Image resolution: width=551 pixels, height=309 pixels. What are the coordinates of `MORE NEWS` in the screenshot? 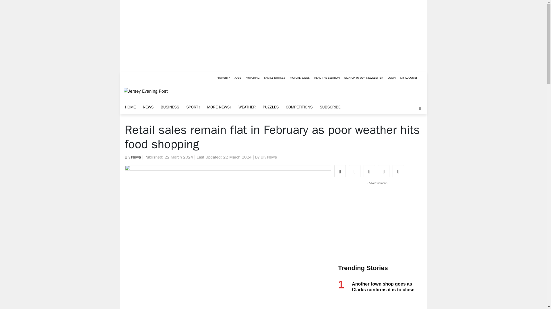 It's located at (219, 108).